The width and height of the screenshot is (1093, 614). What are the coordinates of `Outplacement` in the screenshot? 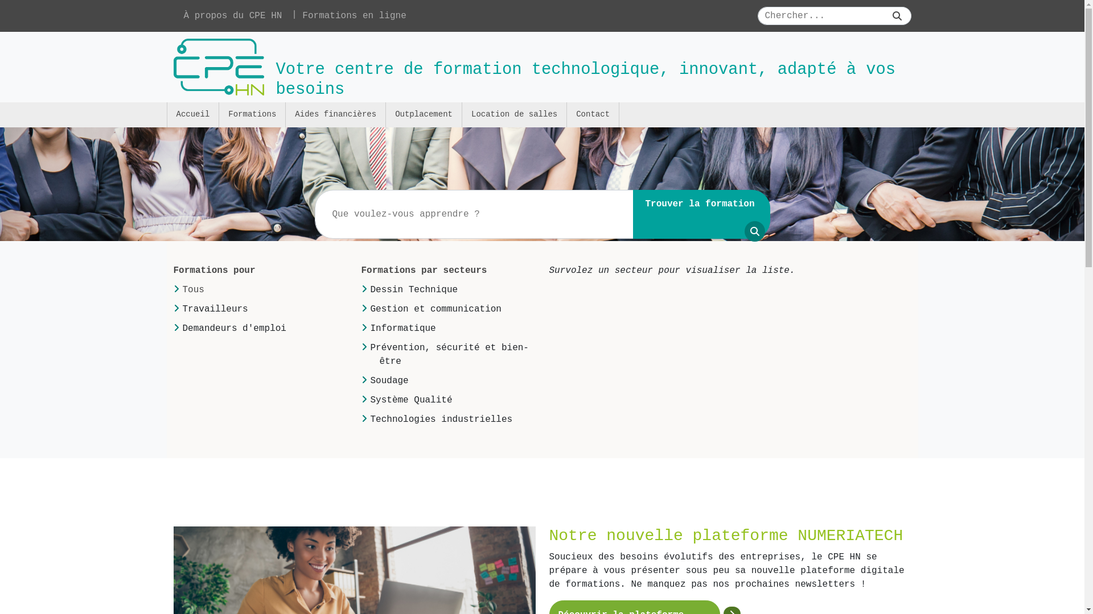 It's located at (424, 115).